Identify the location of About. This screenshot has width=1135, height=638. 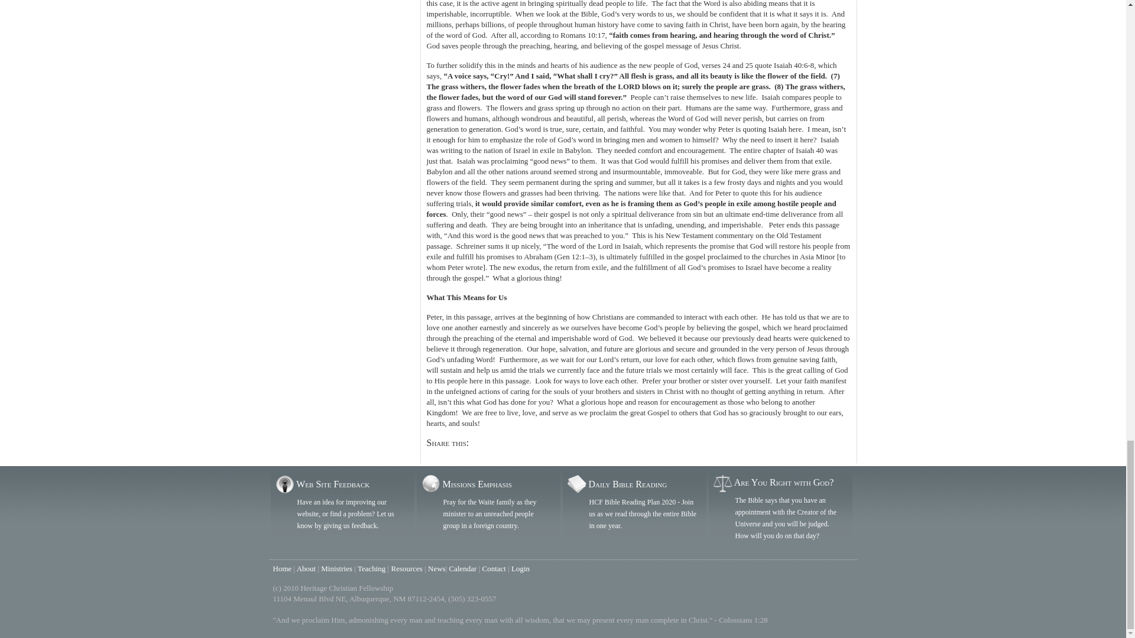
(306, 568).